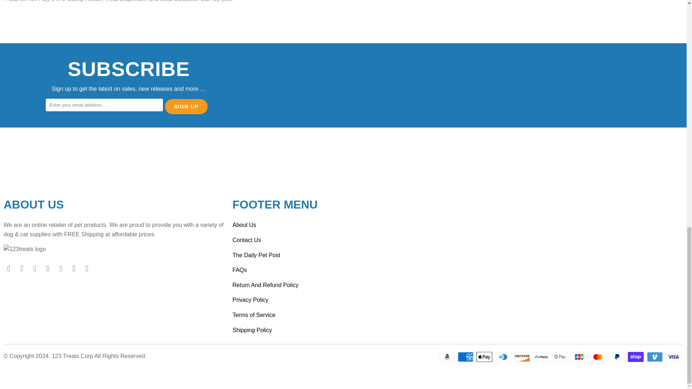 The height and width of the screenshot is (389, 692). Describe the element at coordinates (617, 357) in the screenshot. I see `PayPal` at that location.